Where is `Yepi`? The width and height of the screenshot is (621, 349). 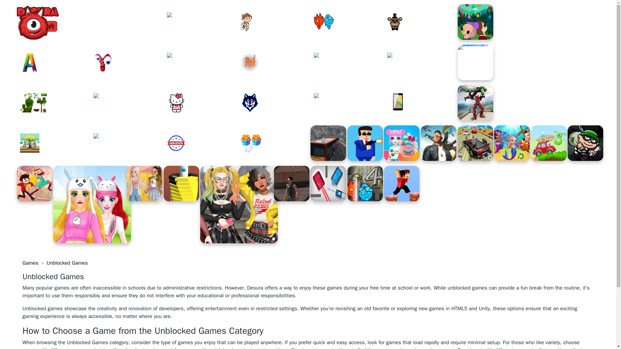 Yepi is located at coordinates (129, 62).